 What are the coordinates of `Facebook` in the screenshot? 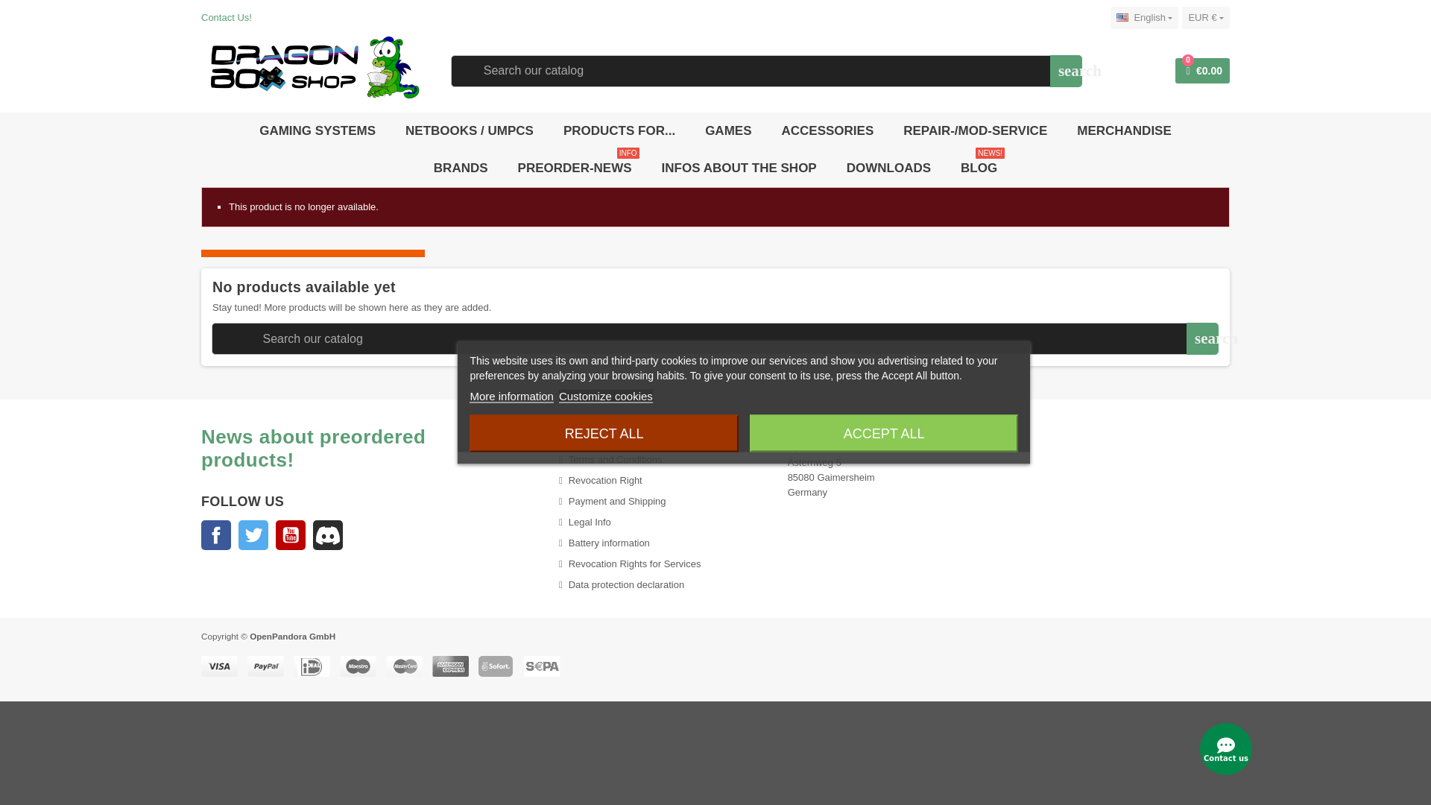 It's located at (216, 534).